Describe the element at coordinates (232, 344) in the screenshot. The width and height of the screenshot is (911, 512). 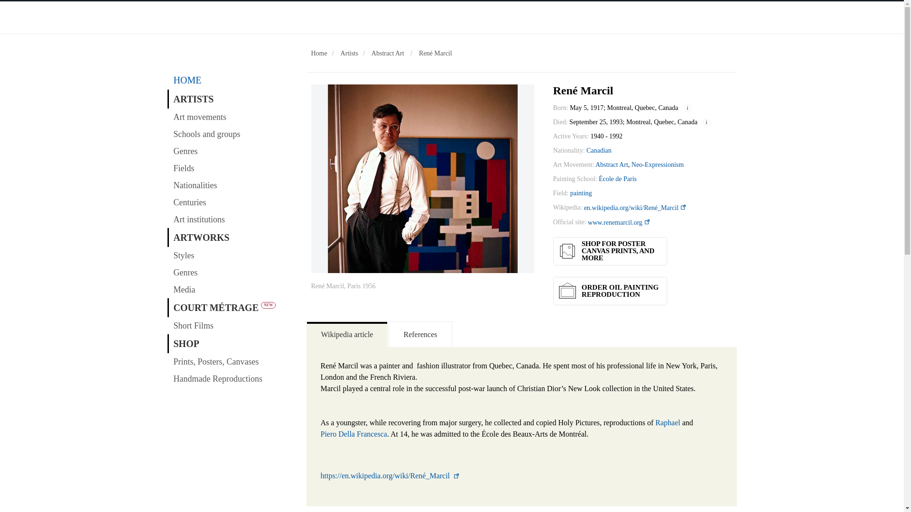
I see `SHOP` at that location.